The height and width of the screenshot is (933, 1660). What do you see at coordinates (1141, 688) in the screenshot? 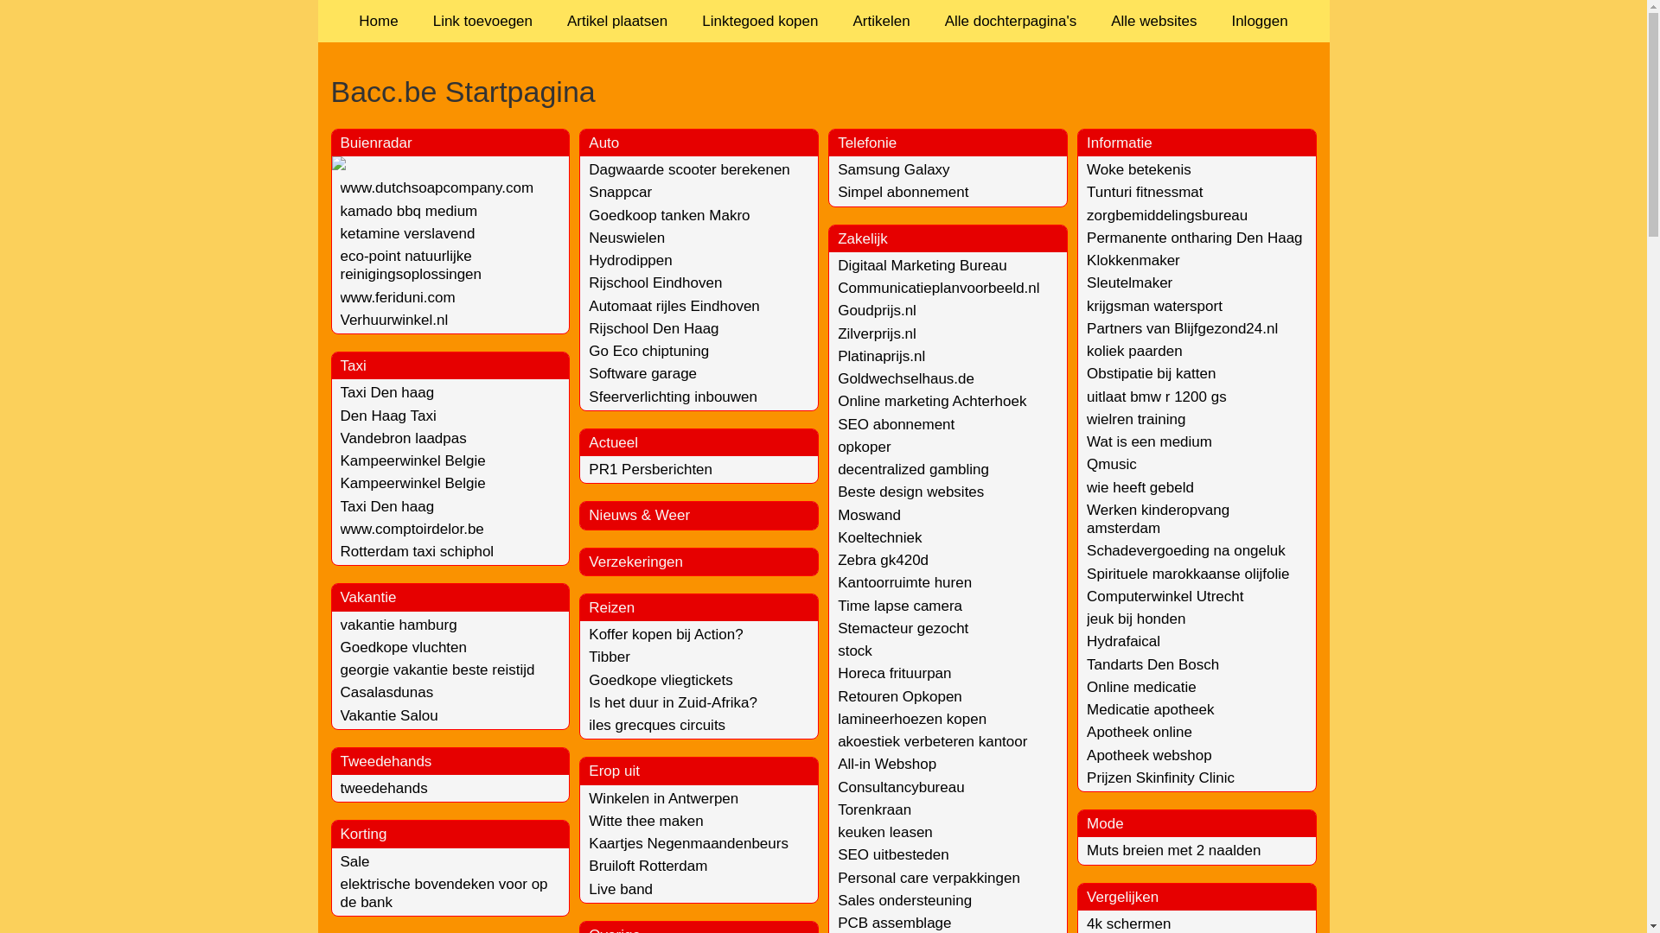
I see `Online medicatie` at bounding box center [1141, 688].